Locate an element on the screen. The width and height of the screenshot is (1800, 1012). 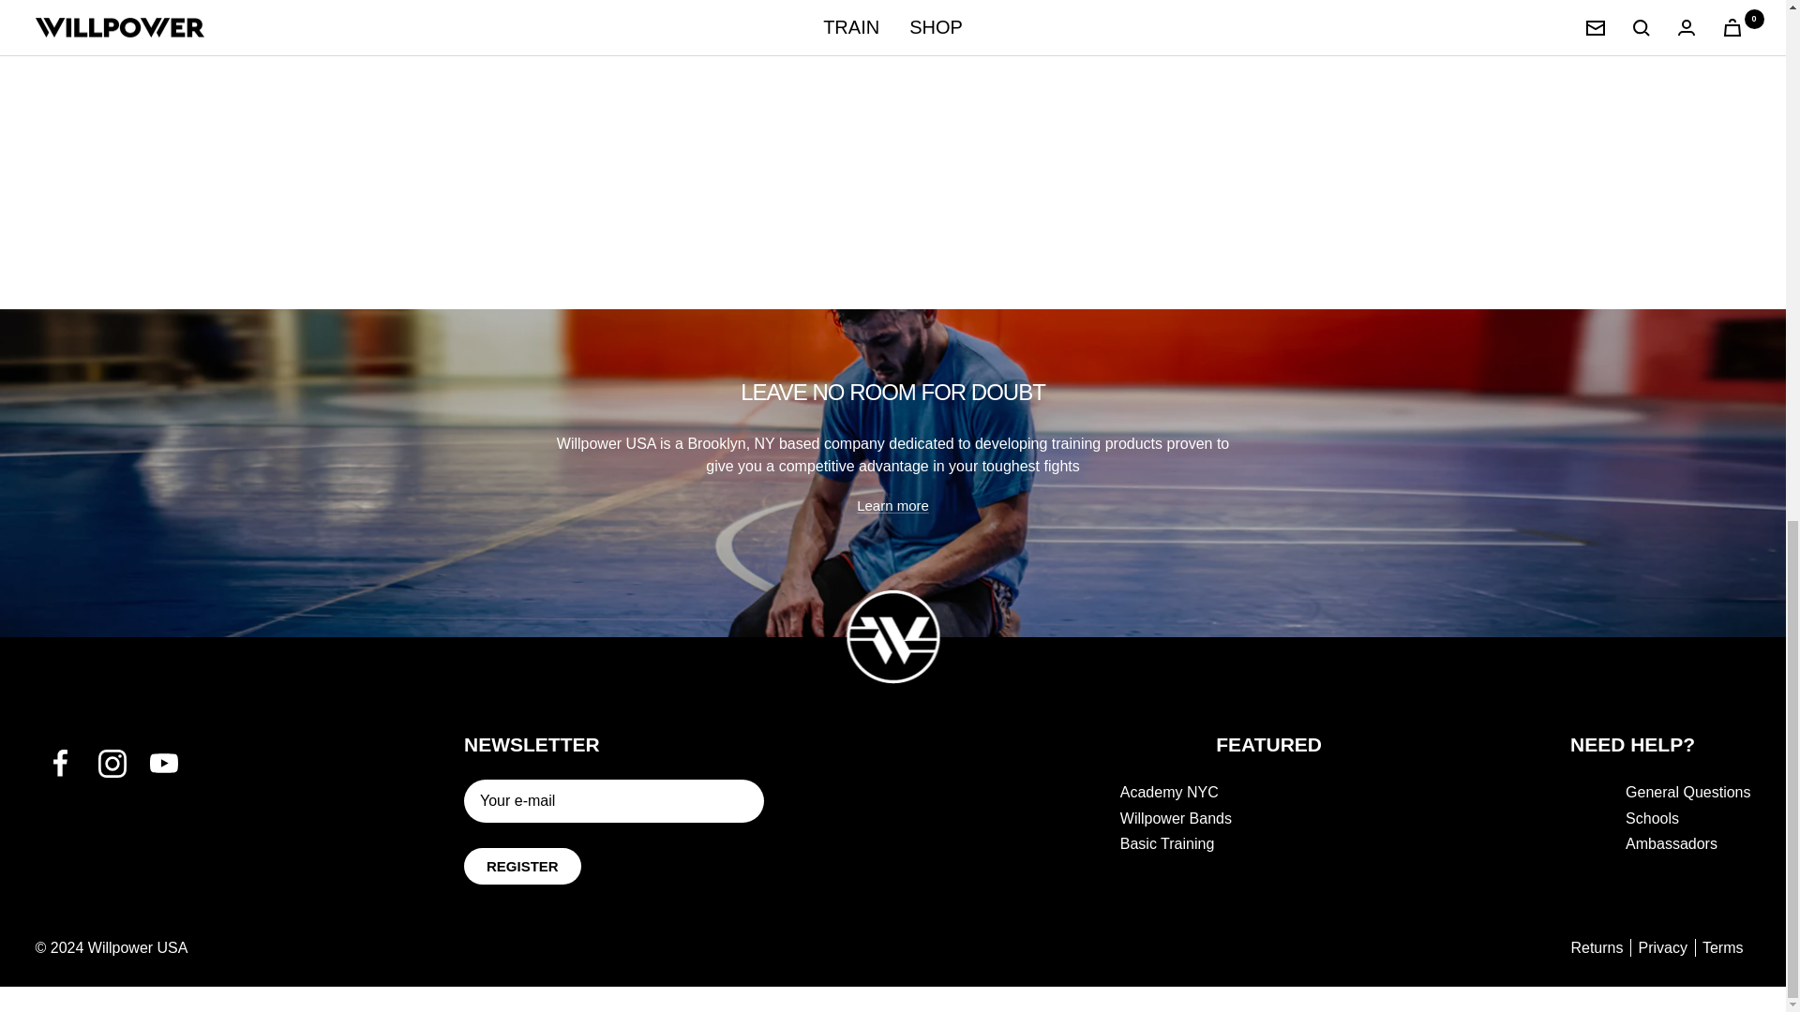
REGISTER is located at coordinates (523, 866).